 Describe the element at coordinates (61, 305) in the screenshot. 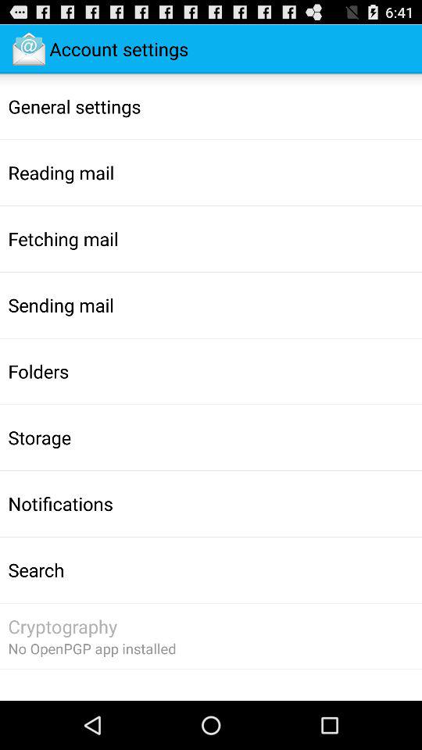

I see `scroll to sending mail` at that location.